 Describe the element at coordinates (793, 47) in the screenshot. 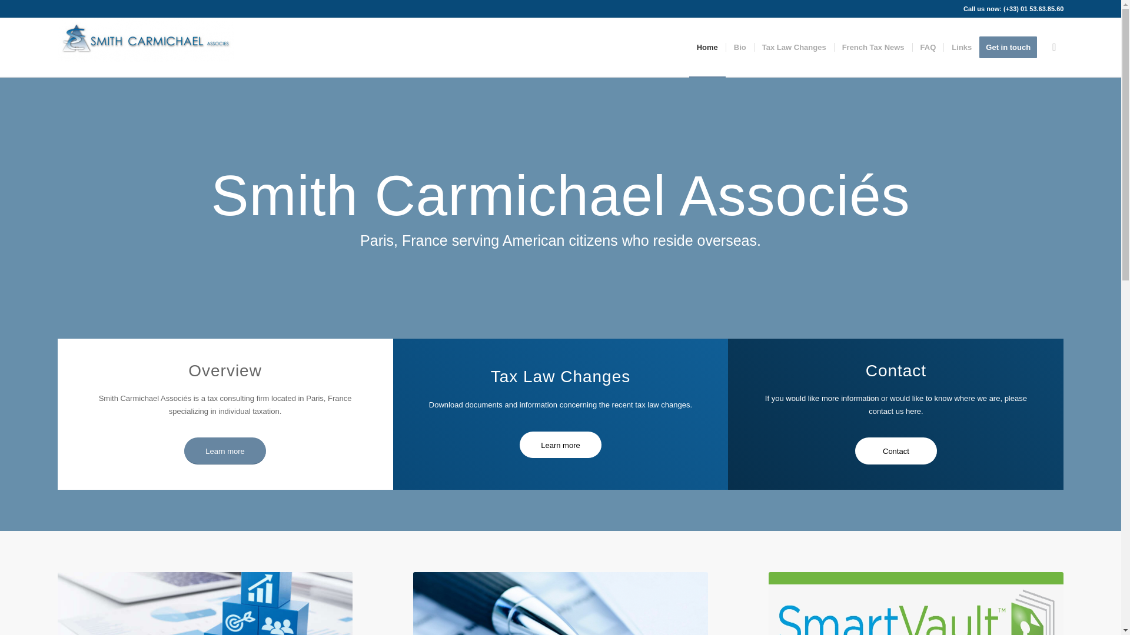

I see `Tax Law Changes` at that location.